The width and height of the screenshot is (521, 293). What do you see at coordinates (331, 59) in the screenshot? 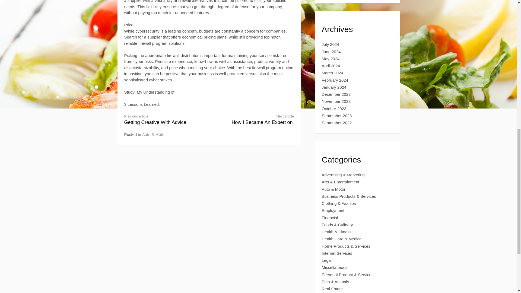
I see `March 2024` at bounding box center [331, 59].